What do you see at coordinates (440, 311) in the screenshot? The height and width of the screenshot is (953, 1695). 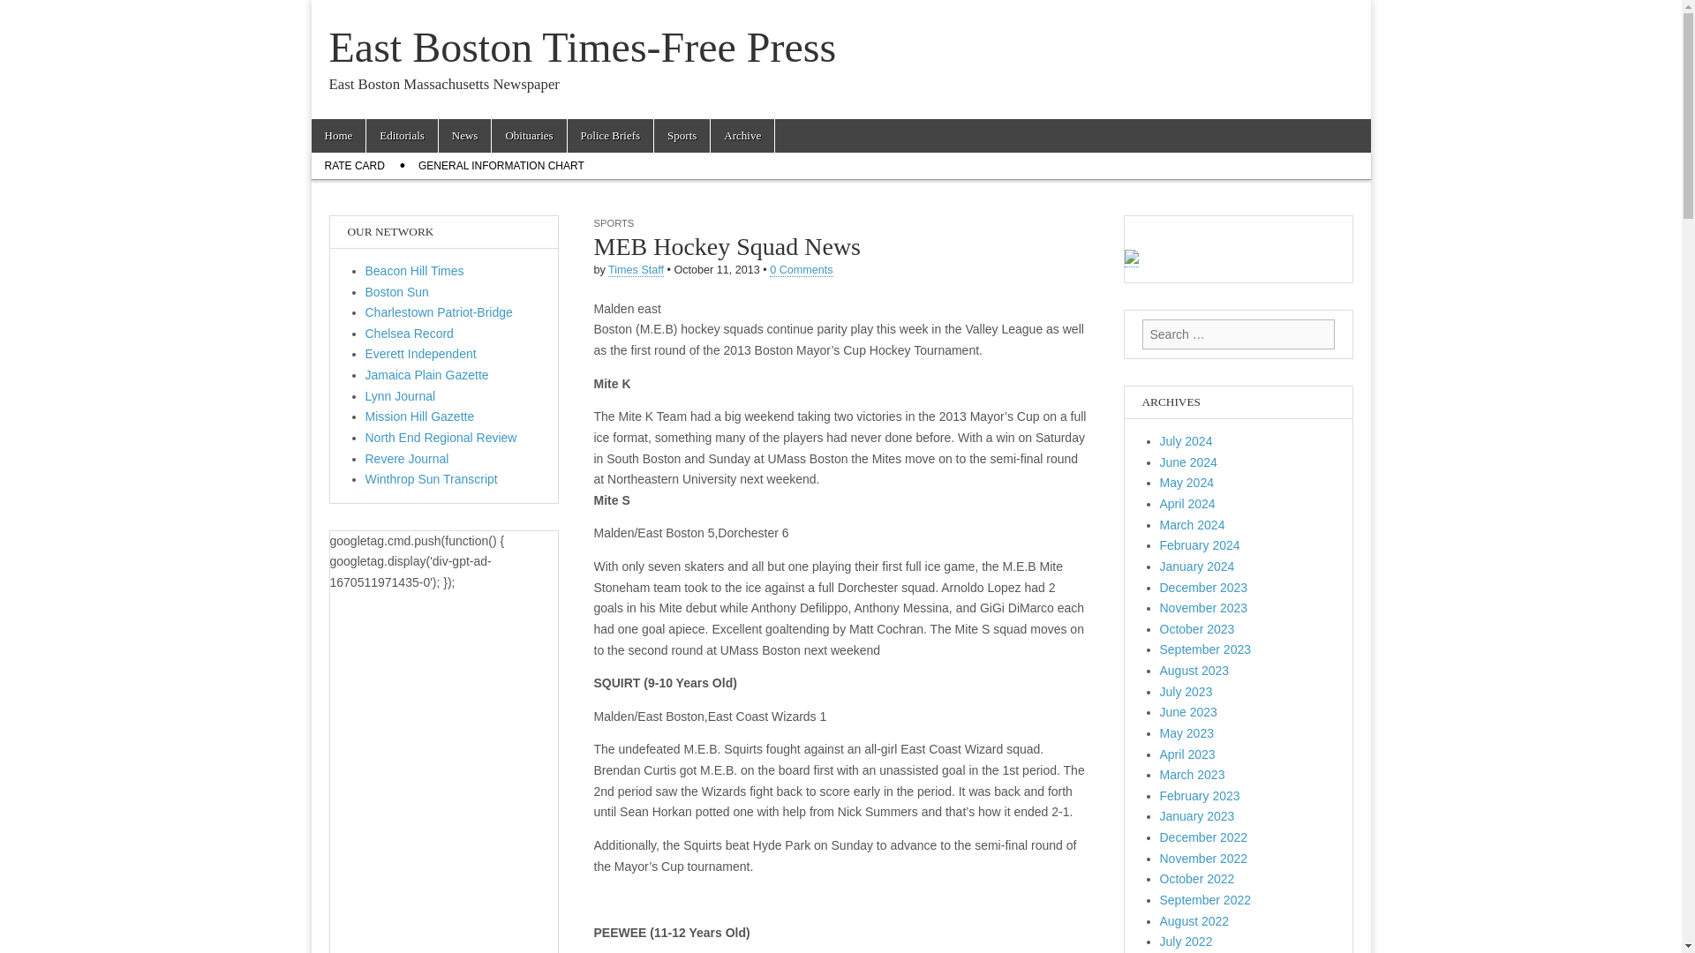 I see `Charlestown Patriot-Bridge` at bounding box center [440, 311].